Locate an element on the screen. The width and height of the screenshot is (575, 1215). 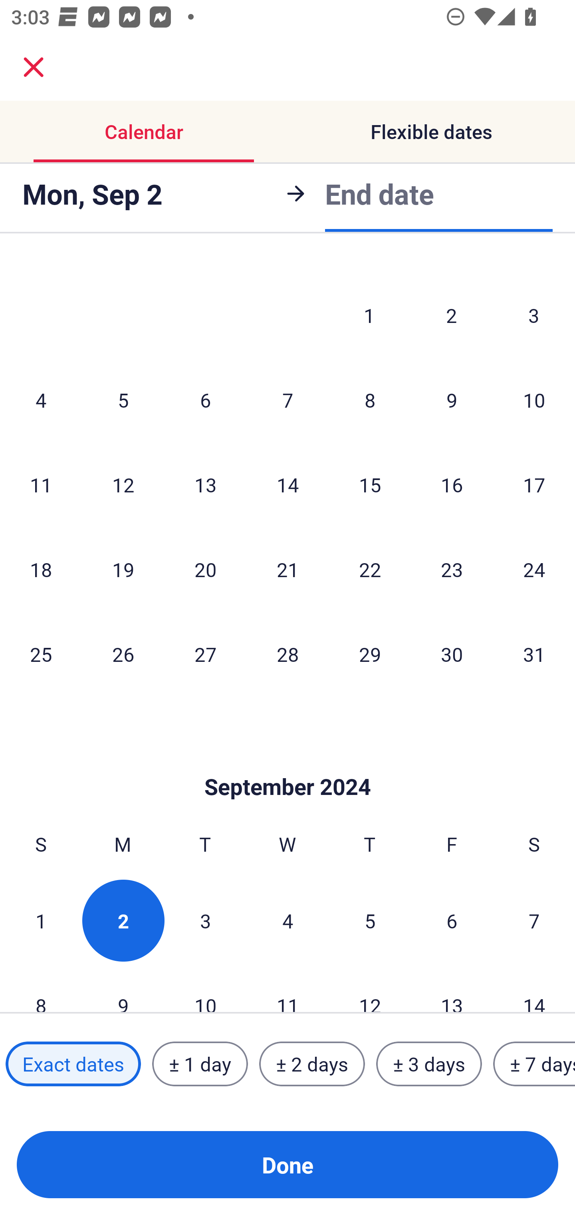
14 Wednesday, August 14, 2024 is located at coordinates (287, 484).